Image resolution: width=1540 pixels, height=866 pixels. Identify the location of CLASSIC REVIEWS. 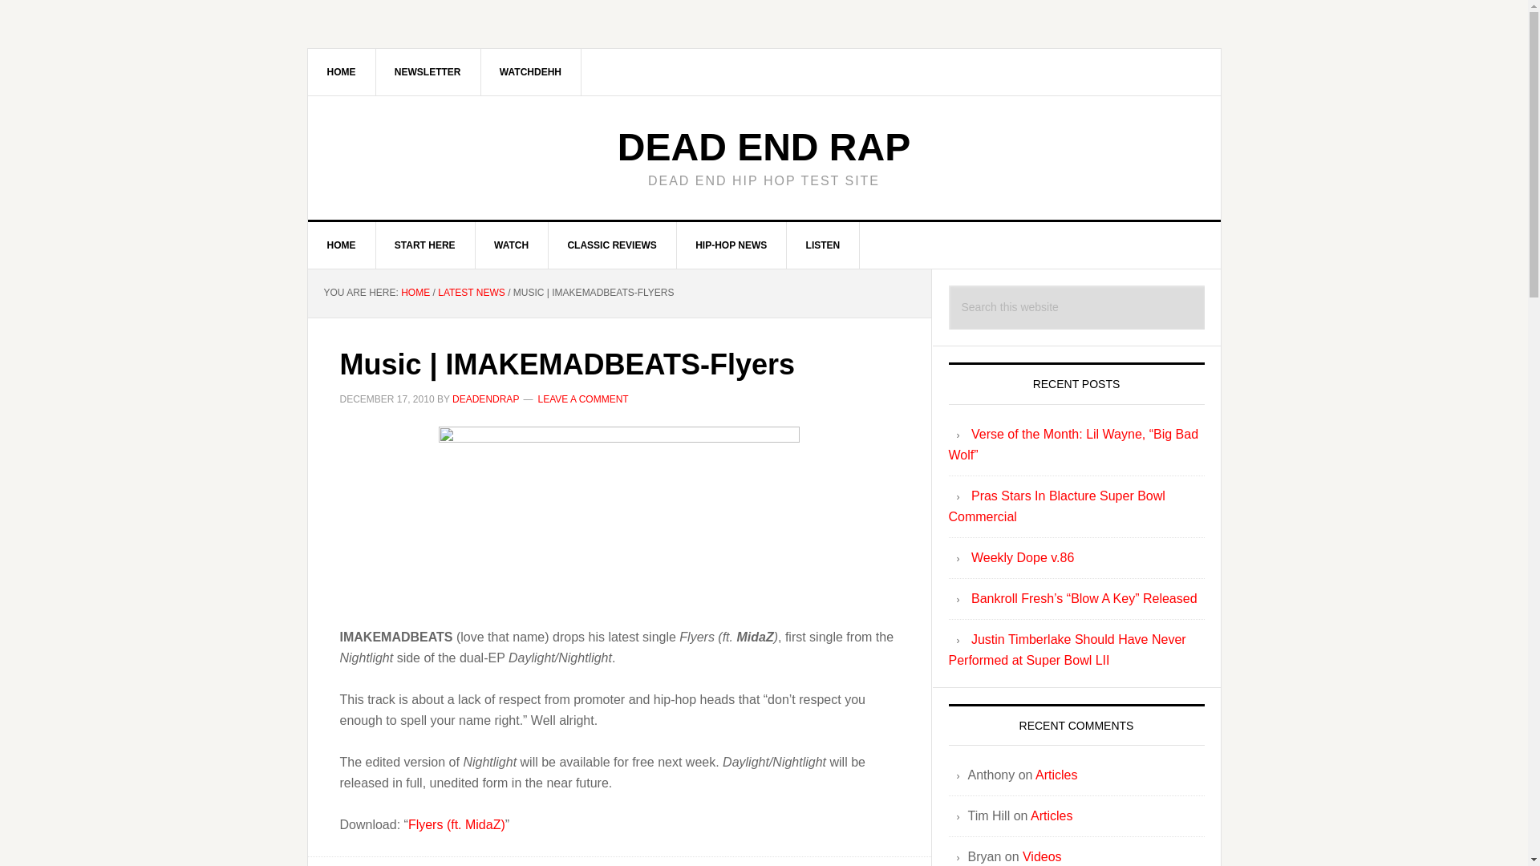
(611, 245).